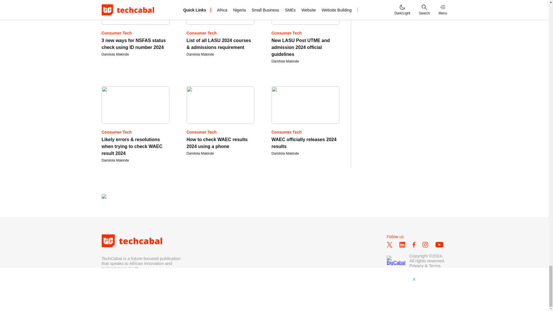 Image resolution: width=553 pixels, height=311 pixels. Describe the element at coordinates (285, 153) in the screenshot. I see `Posts by Damilola Makinde` at that location.